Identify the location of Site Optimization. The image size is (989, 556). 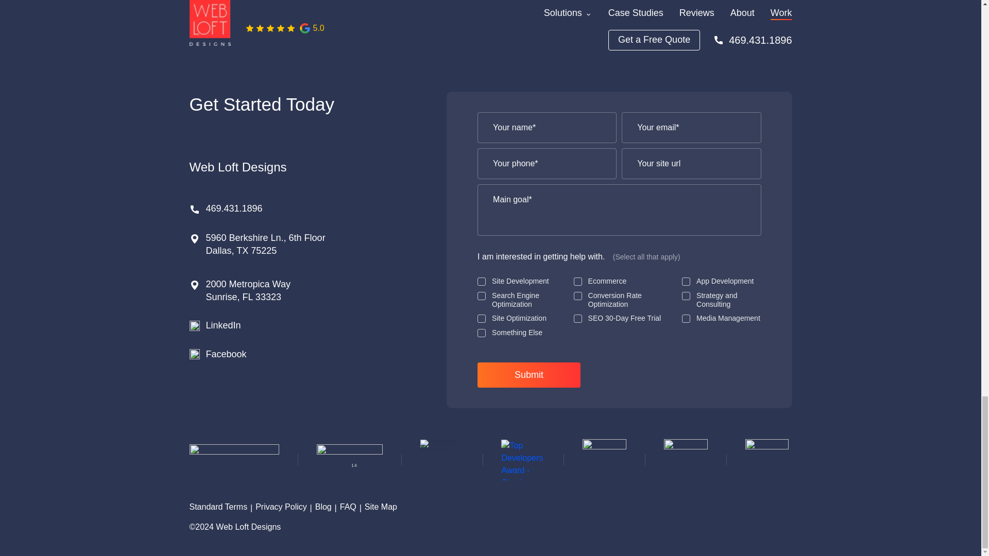
(481, 319).